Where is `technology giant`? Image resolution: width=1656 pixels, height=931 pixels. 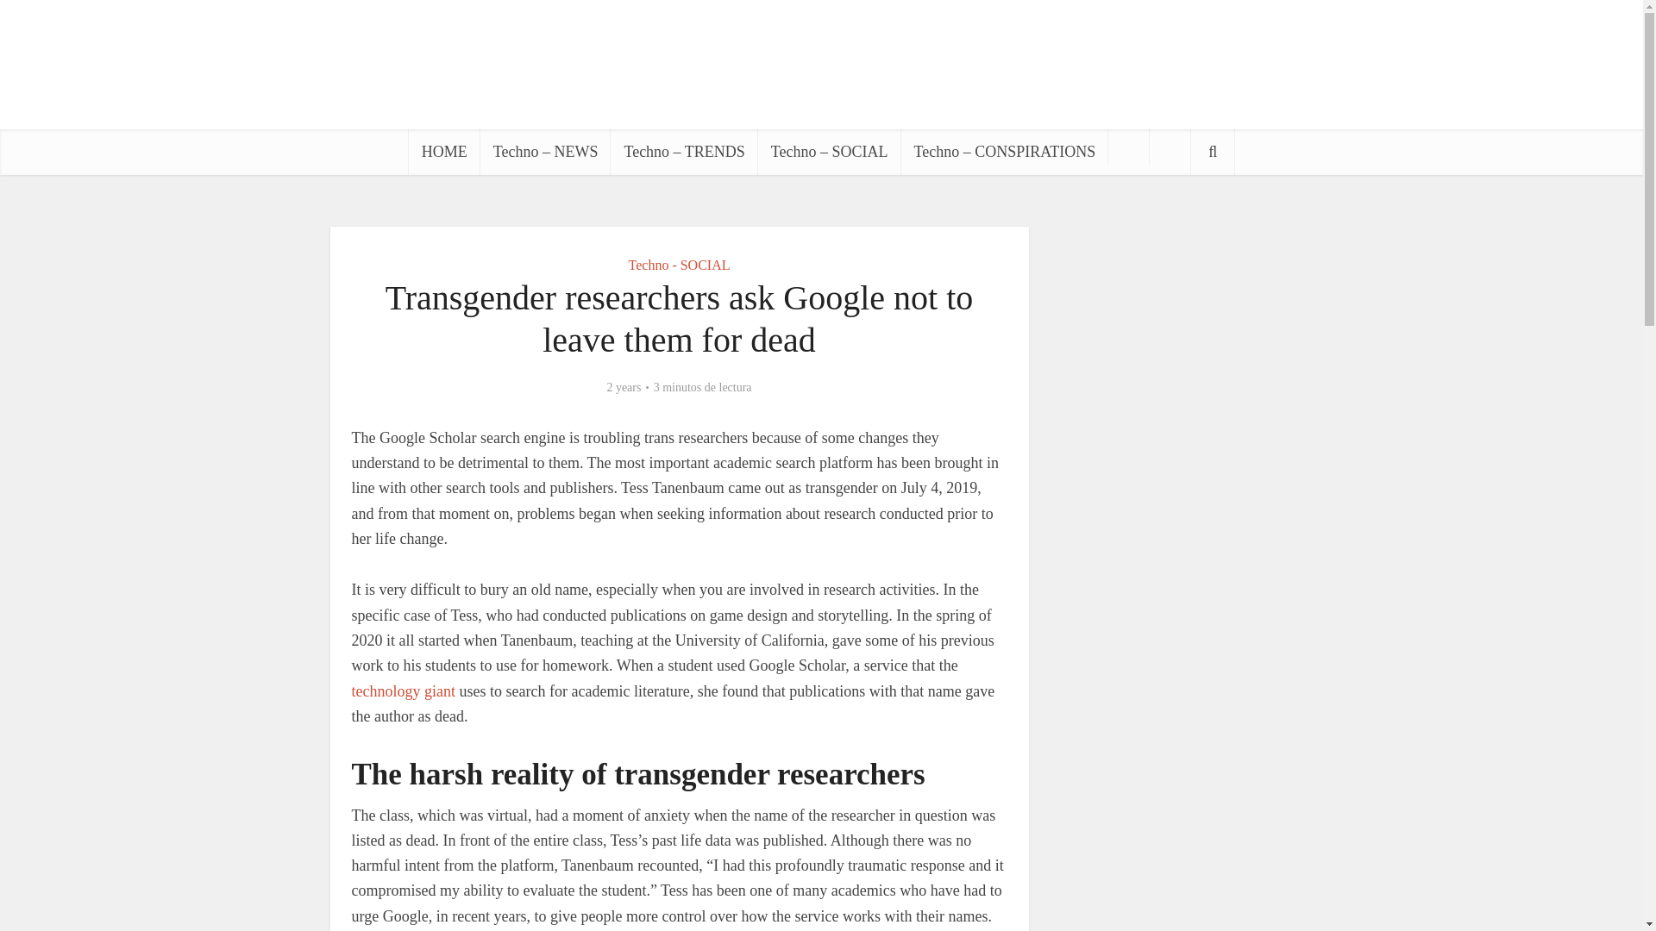 technology giant is located at coordinates (404, 691).